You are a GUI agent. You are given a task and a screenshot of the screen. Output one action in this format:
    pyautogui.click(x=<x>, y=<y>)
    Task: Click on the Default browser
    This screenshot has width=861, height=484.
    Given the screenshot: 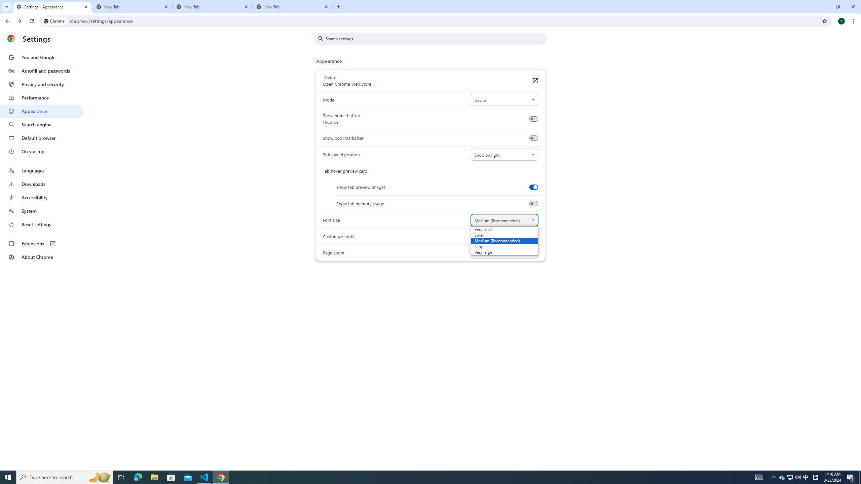 What is the action you would take?
    pyautogui.click(x=42, y=138)
    